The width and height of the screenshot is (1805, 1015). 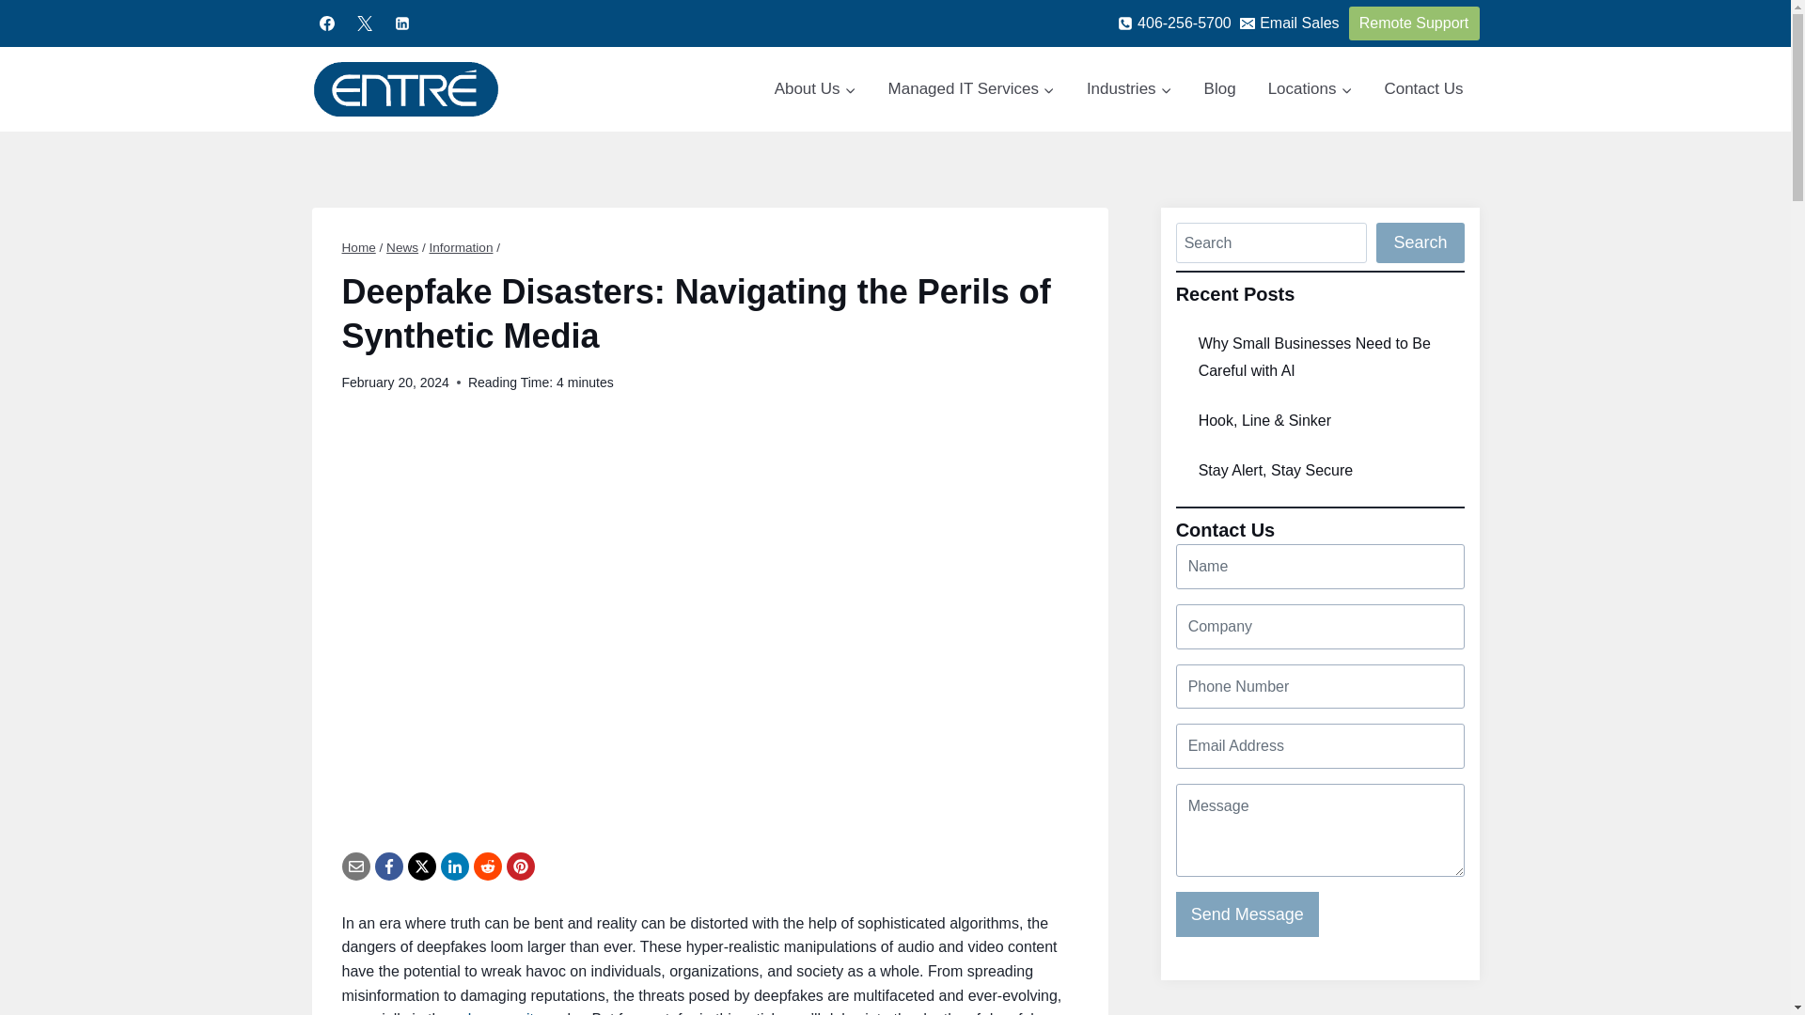 I want to click on Blog, so click(x=1220, y=88).